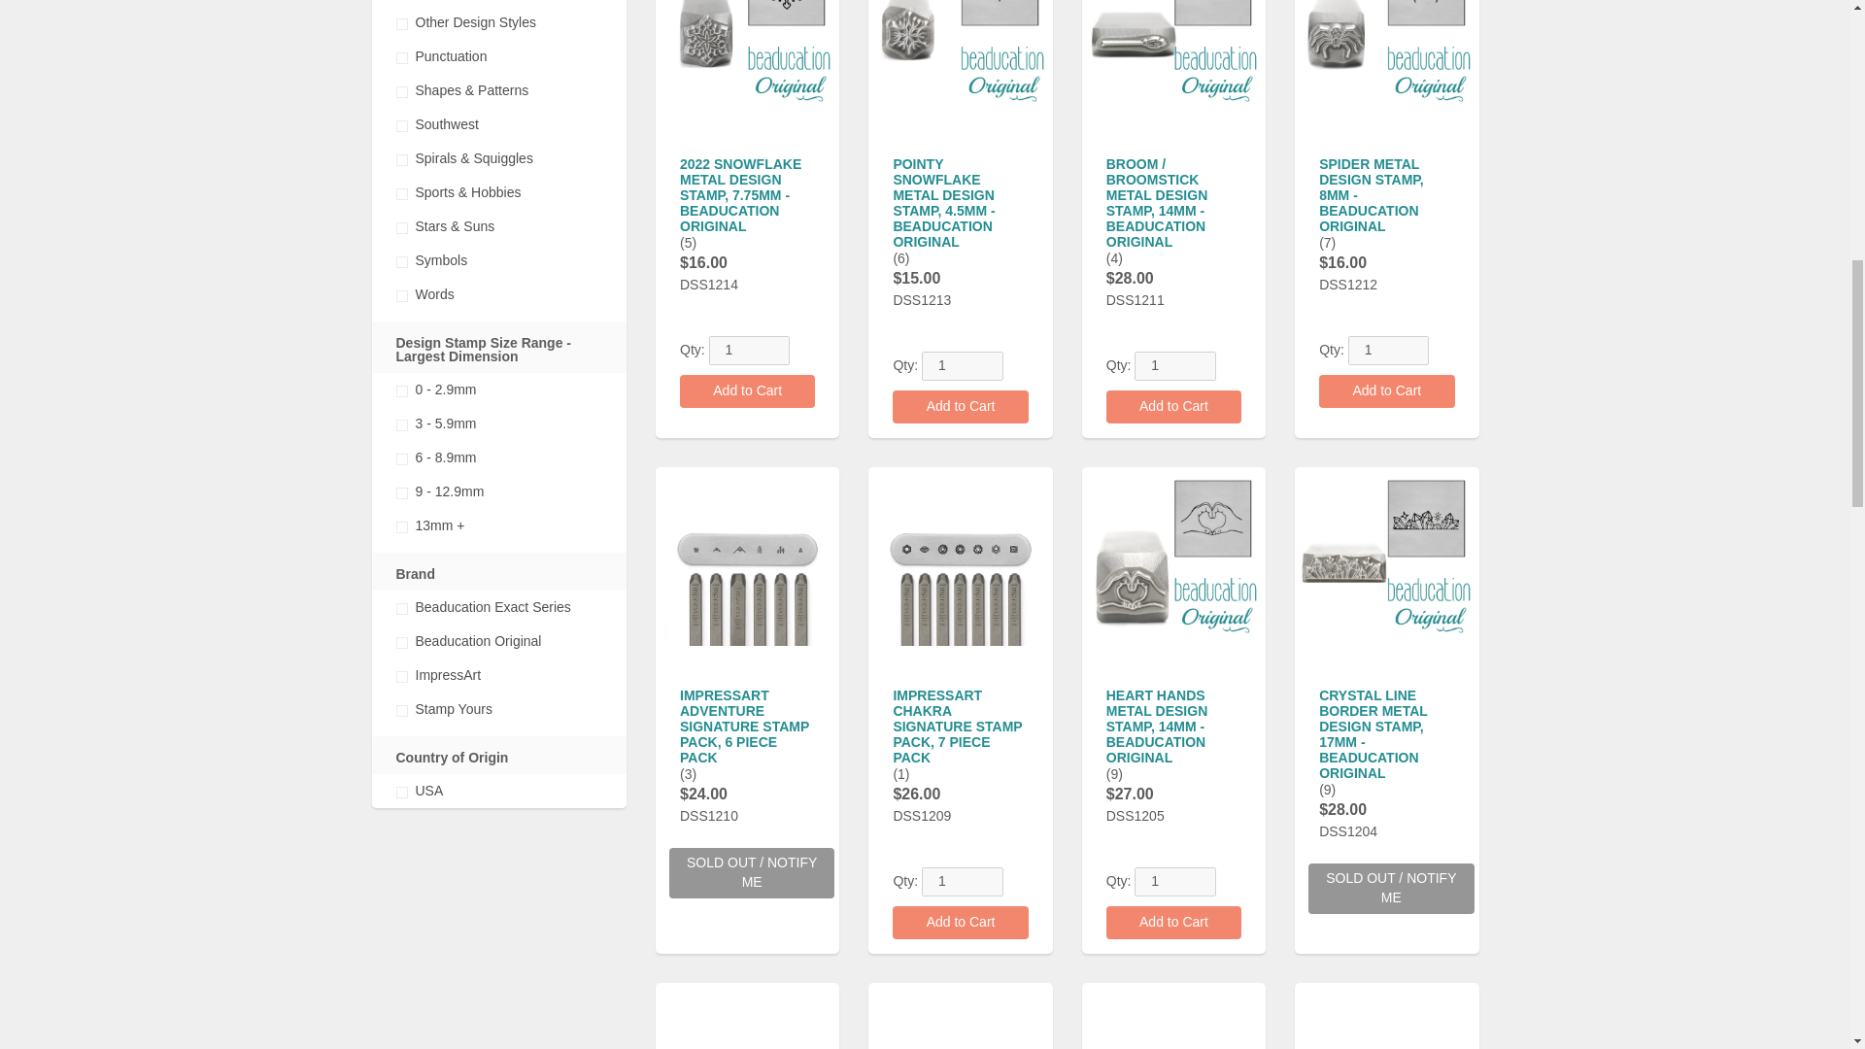  Describe the element at coordinates (960, 923) in the screenshot. I see `Add to Cart` at that location.